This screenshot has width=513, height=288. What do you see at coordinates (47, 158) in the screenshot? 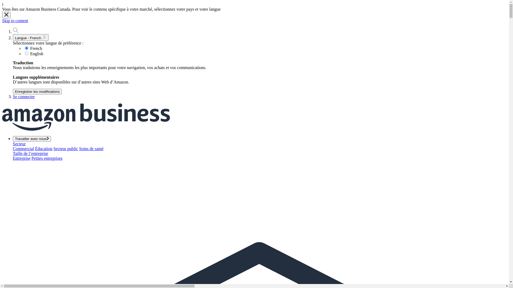
I see `Petites entreprises` at bounding box center [47, 158].